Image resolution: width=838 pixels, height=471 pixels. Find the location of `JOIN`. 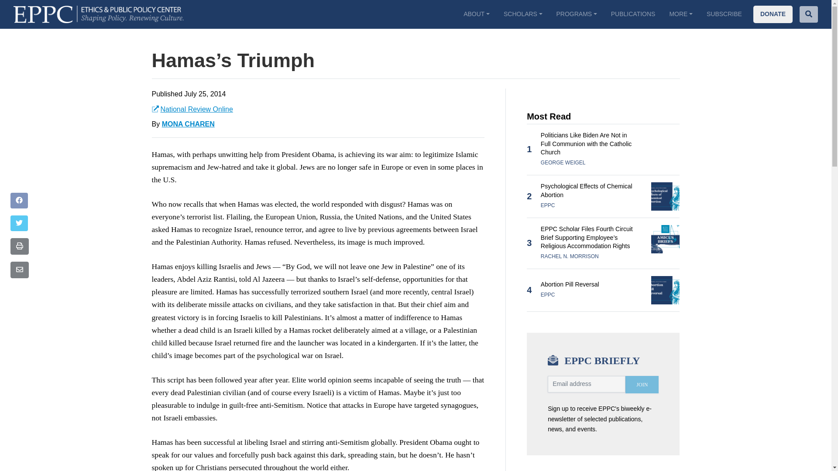

JOIN is located at coordinates (642, 384).